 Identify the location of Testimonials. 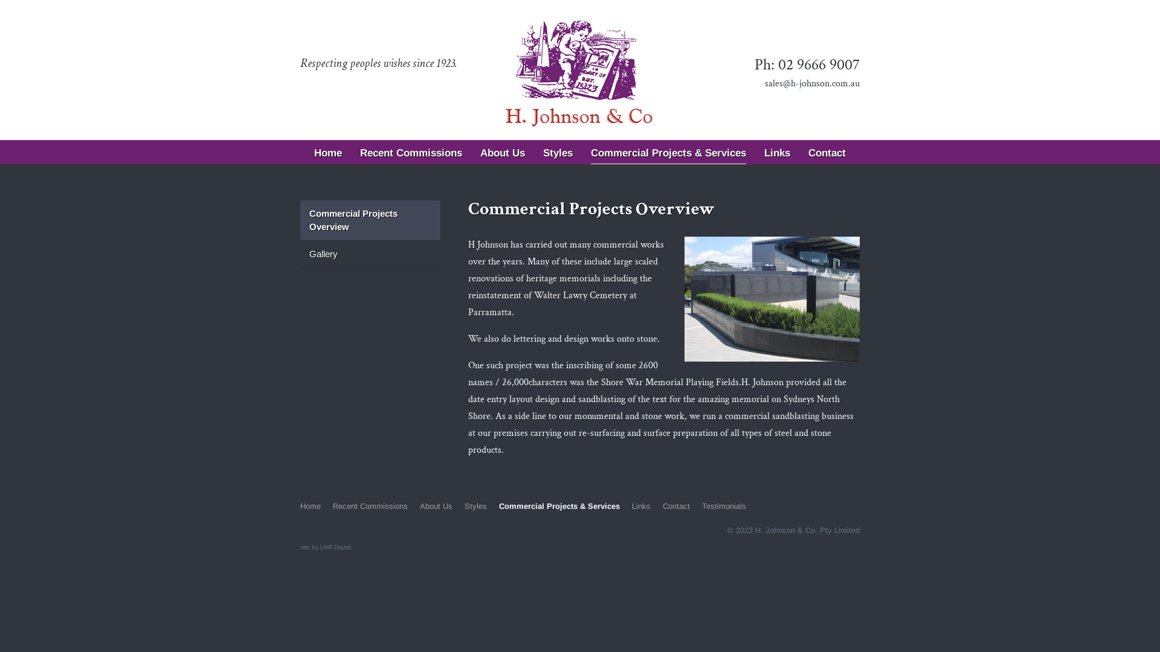
(724, 508).